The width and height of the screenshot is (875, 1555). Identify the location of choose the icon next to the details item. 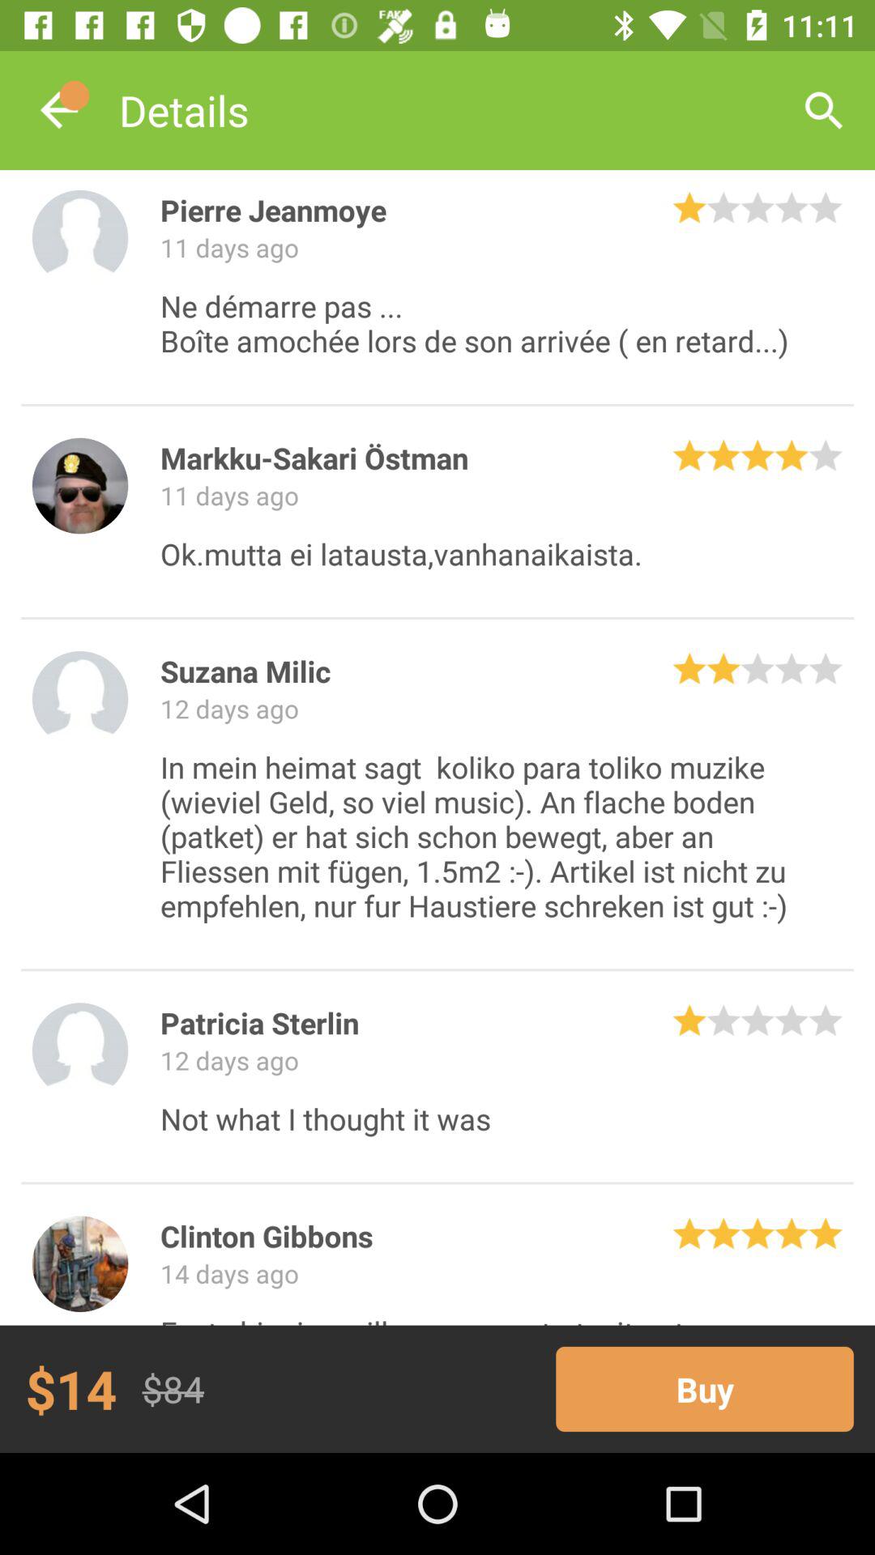
(59, 110).